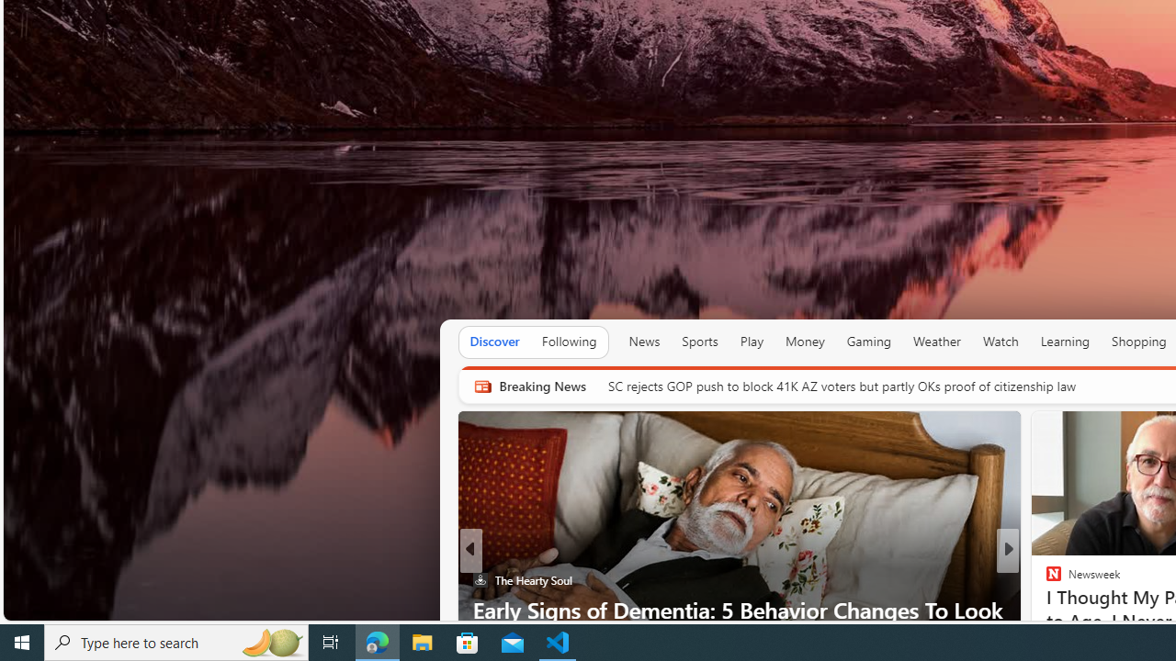  What do you see at coordinates (1046, 580) in the screenshot?
I see `Moneywise` at bounding box center [1046, 580].